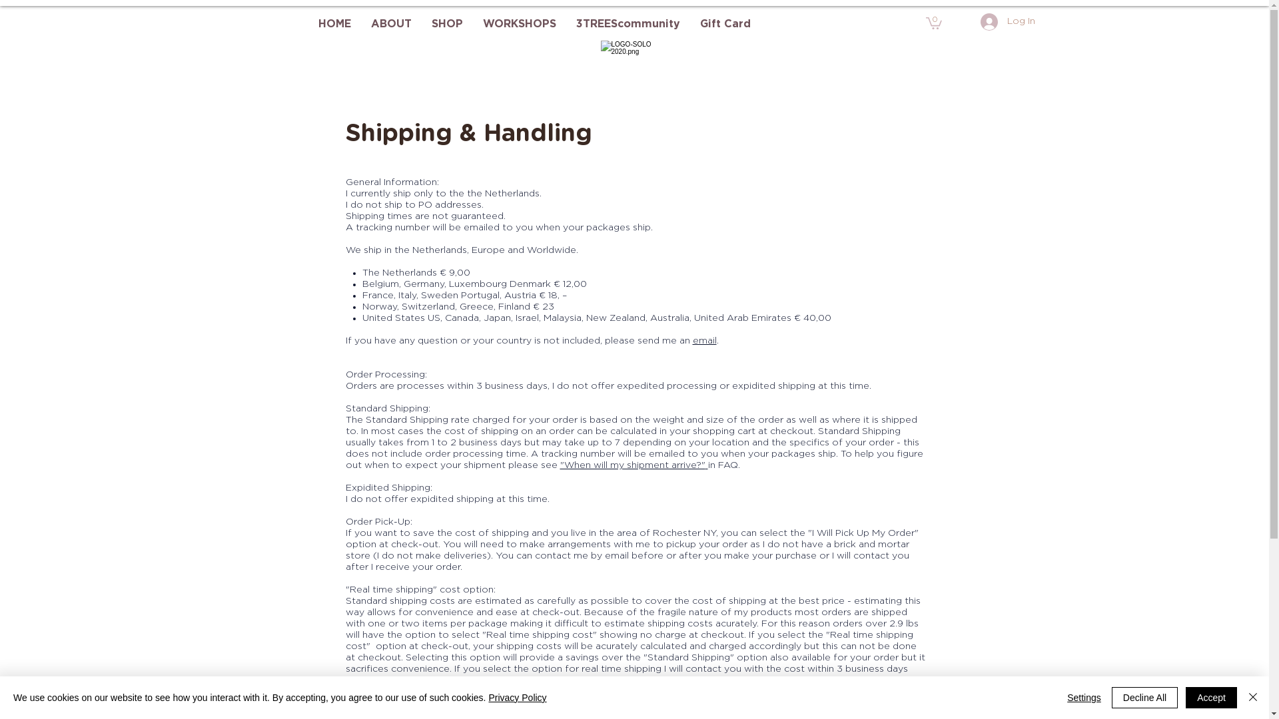  What do you see at coordinates (1008, 22) in the screenshot?
I see `Log In` at bounding box center [1008, 22].